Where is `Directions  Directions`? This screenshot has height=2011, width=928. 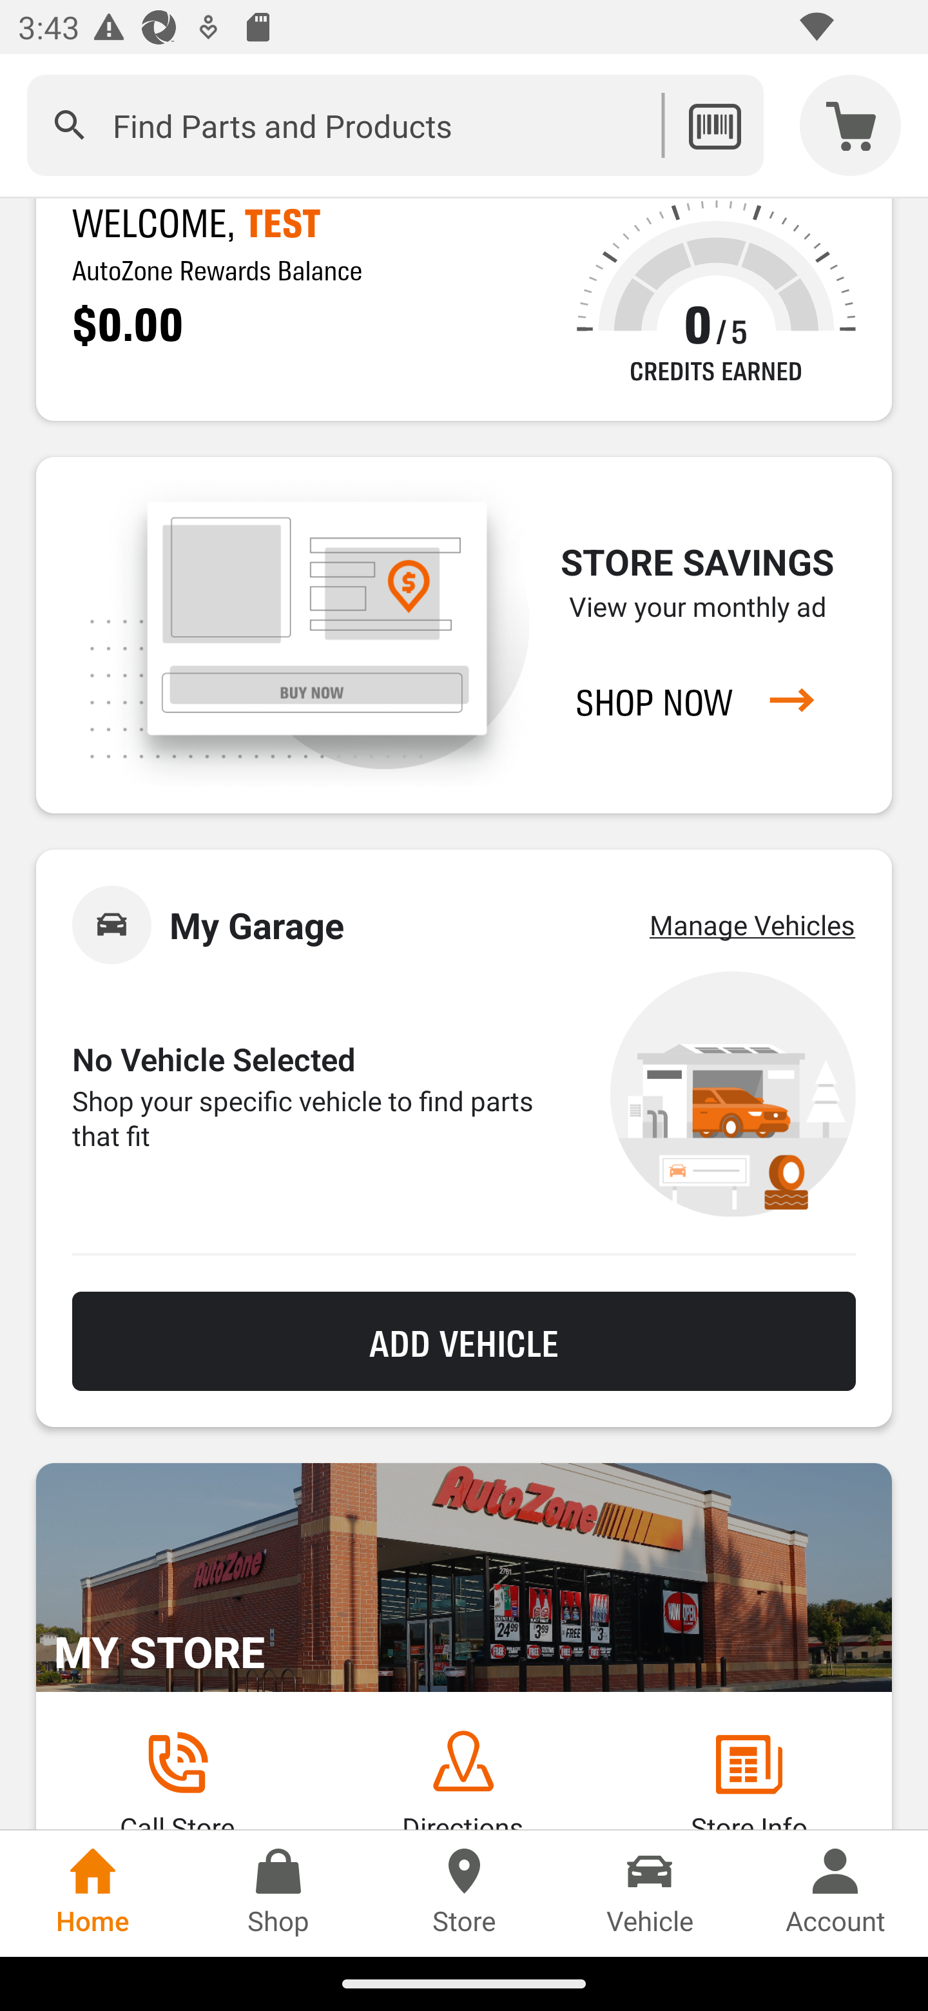
Directions  Directions is located at coordinates (463, 1779).